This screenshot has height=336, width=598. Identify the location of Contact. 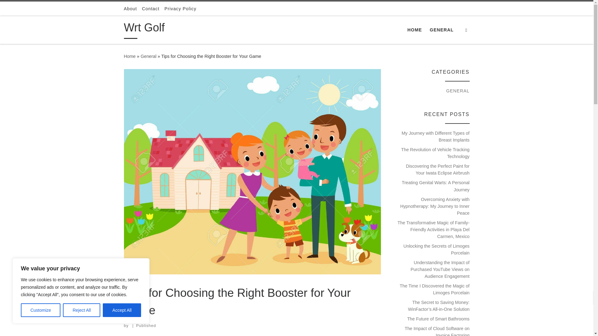
(151, 9).